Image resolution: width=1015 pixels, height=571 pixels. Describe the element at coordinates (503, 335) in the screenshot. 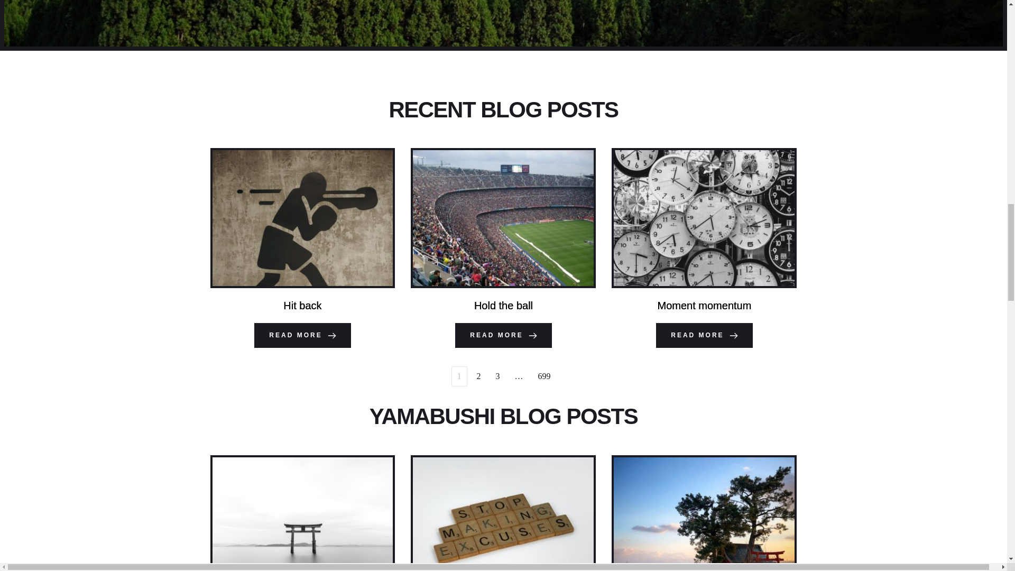

I see `READ MORE` at that location.